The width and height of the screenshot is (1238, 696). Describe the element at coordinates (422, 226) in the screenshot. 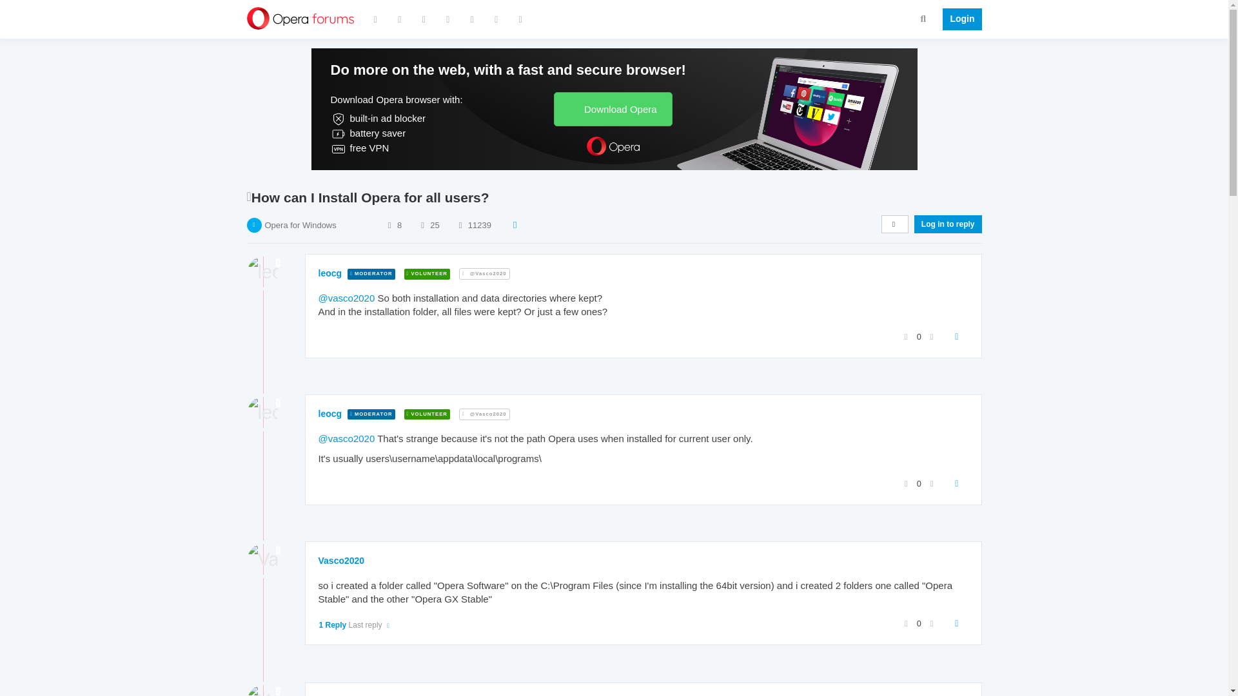

I see `Posts` at that location.